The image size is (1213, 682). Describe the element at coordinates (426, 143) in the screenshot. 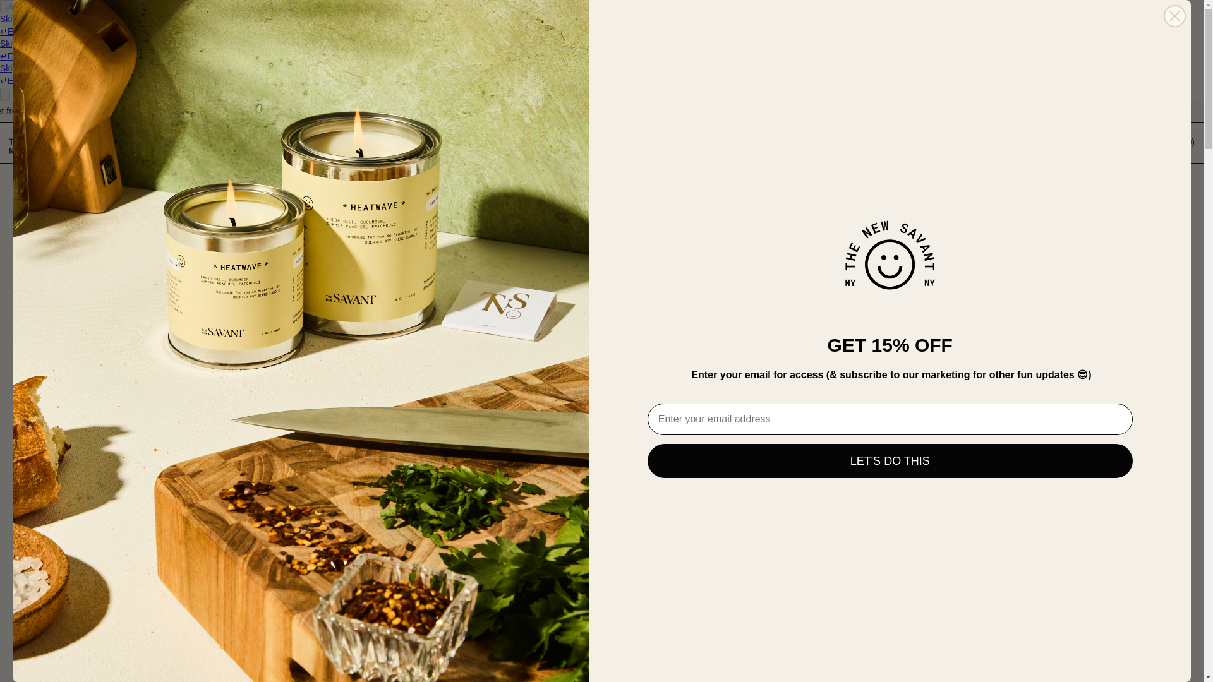

I see `The Story` at that location.